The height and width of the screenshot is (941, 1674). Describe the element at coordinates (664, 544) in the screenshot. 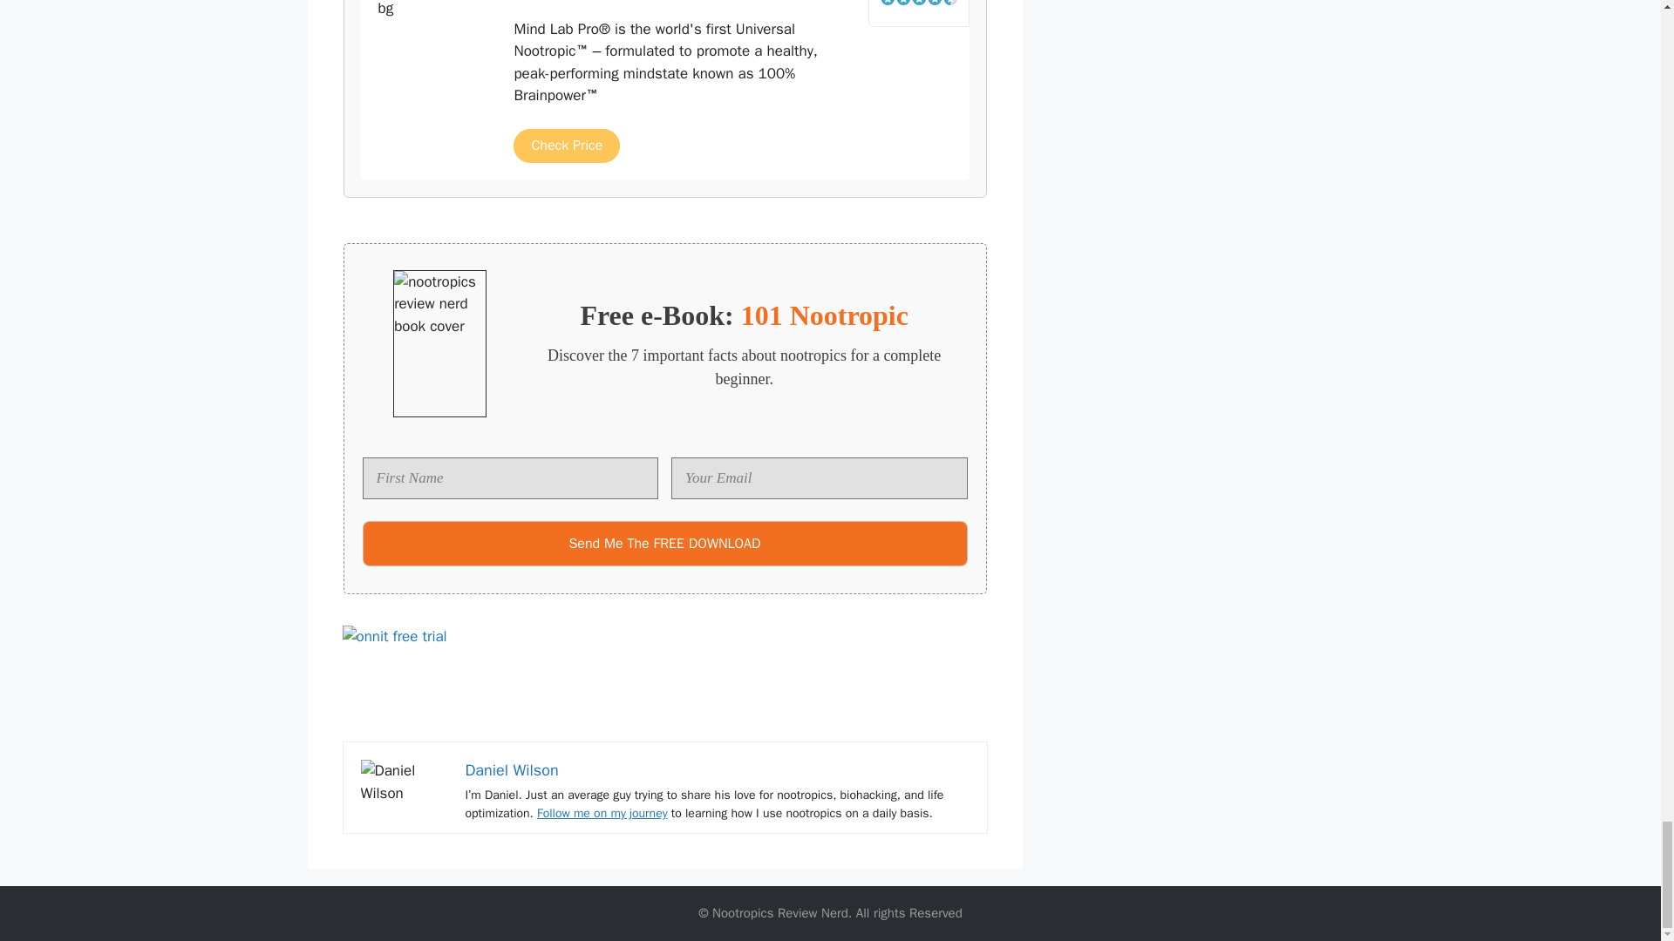

I see `Send Me The FREE DOWNLOAD` at that location.